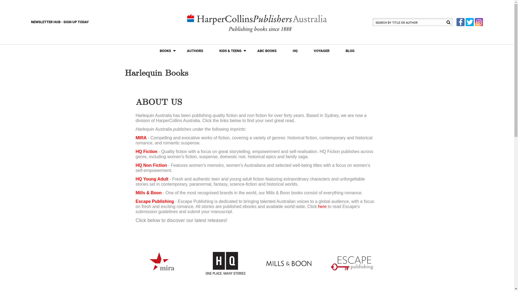 This screenshot has height=291, width=518. Describe the element at coordinates (413, 22) in the screenshot. I see `Search:` at that location.